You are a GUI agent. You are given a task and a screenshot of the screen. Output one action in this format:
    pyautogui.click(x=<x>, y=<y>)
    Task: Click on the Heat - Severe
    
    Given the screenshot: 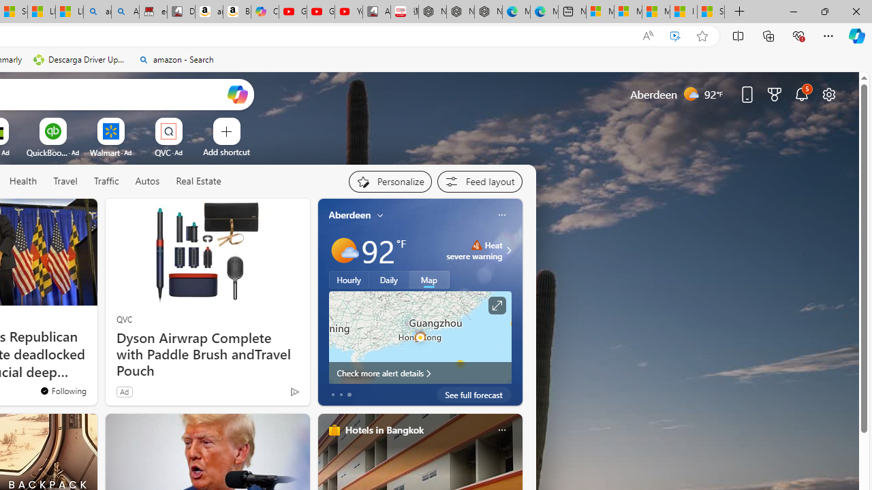 What is the action you would take?
    pyautogui.click(x=476, y=245)
    